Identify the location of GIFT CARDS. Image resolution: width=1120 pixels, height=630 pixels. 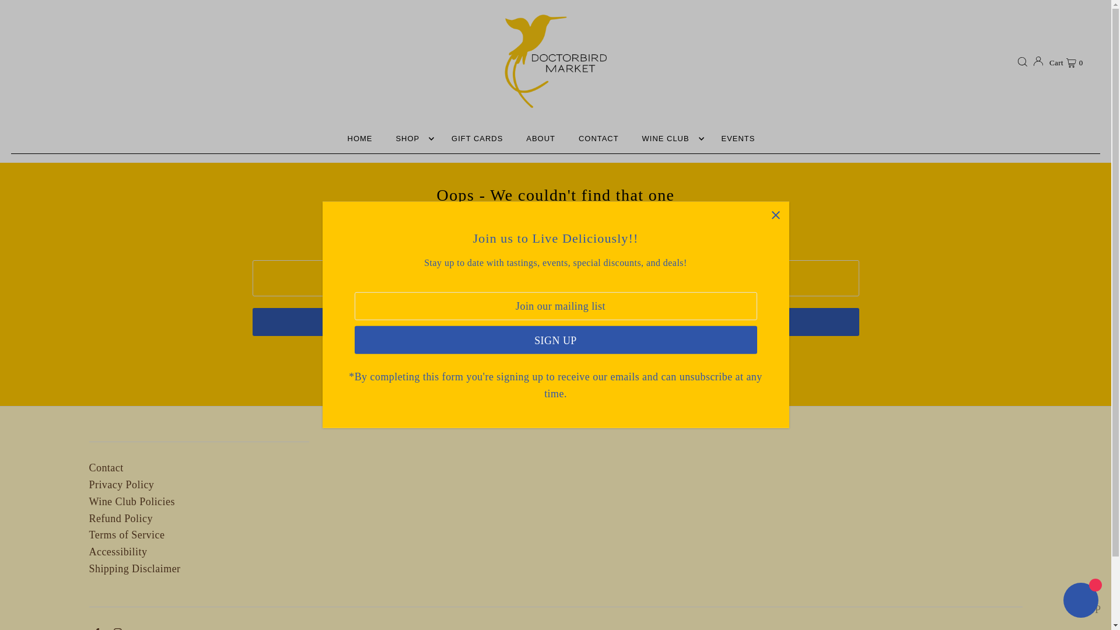
(477, 139).